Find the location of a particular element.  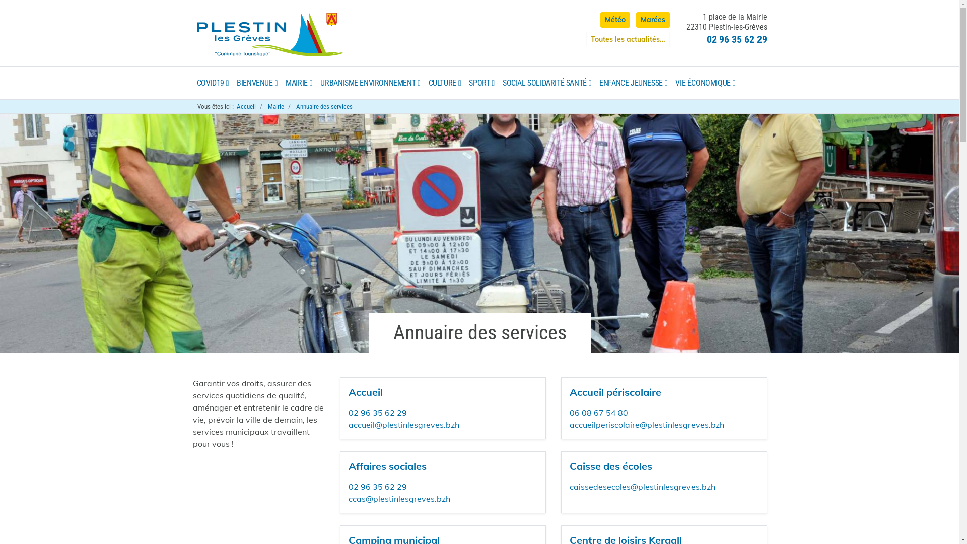

02 96 35 62 29 is located at coordinates (378, 487).